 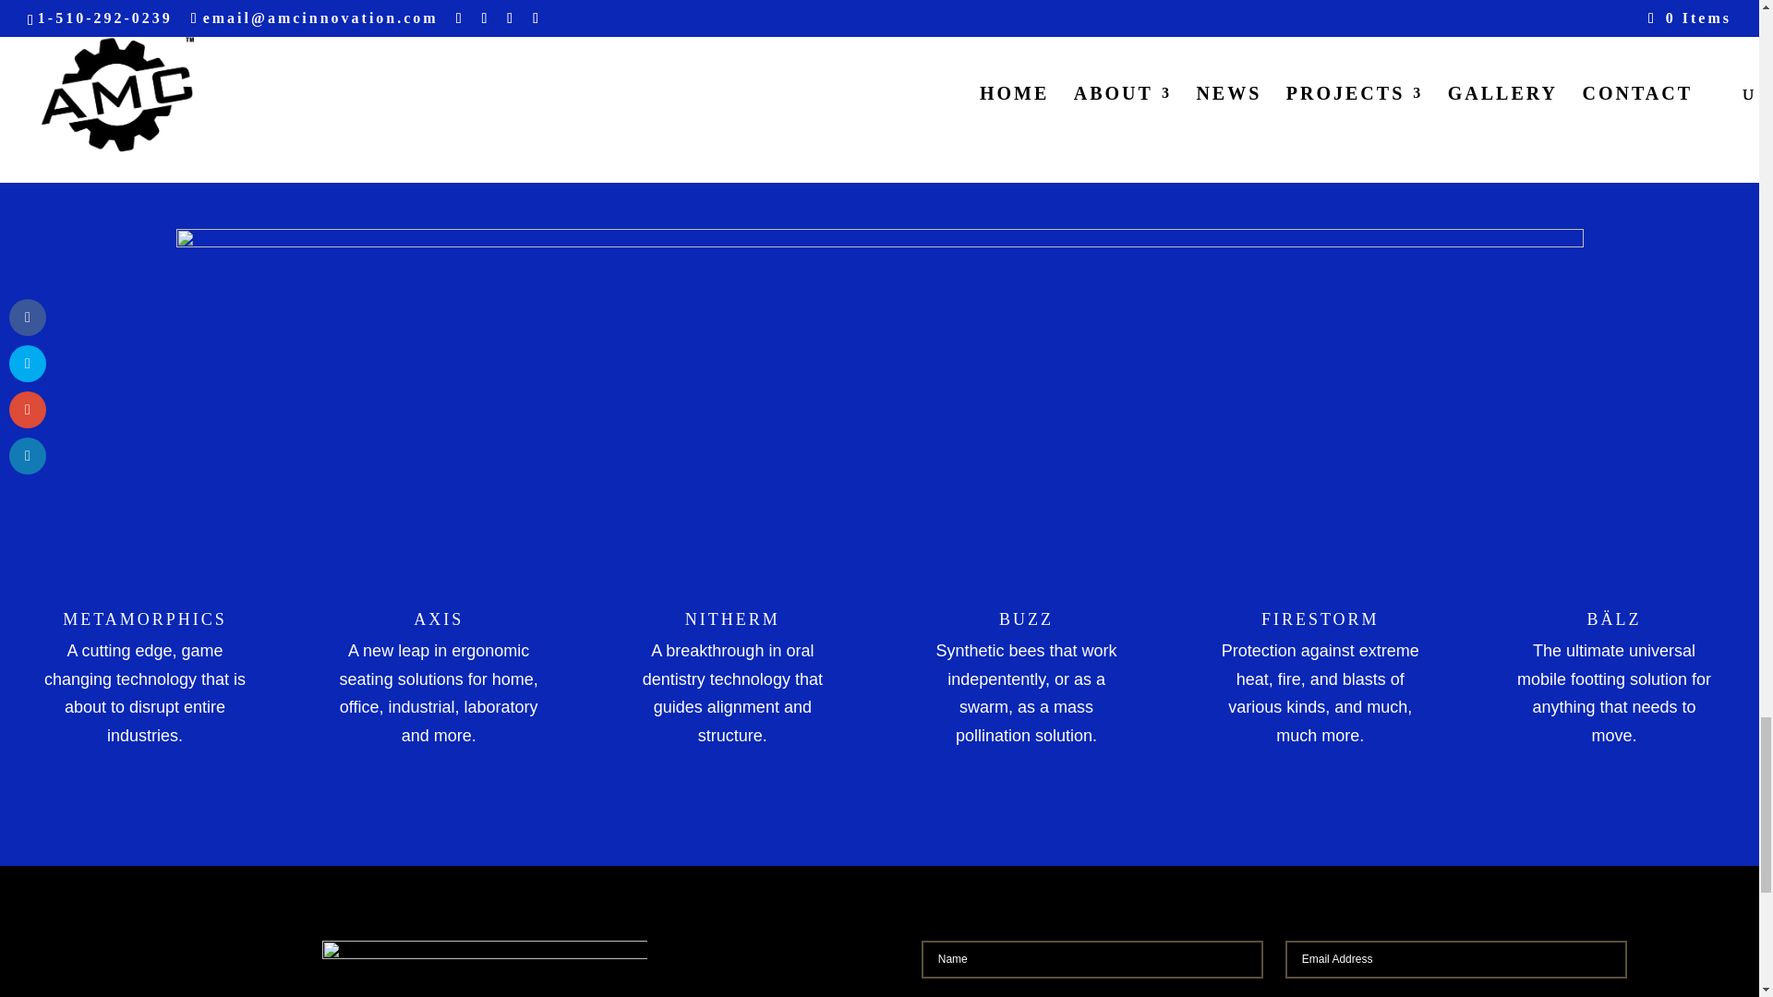 I want to click on AMC STAMP LOGO rev 3 white, so click(x=484, y=969).